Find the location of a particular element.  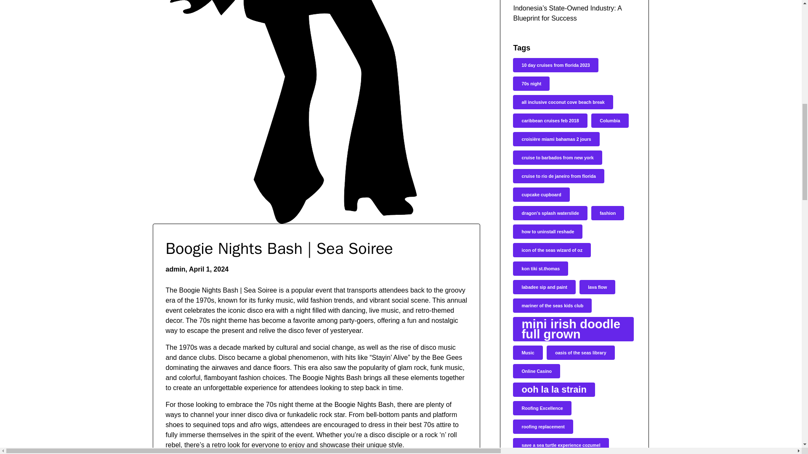

fashion is located at coordinates (608, 213).